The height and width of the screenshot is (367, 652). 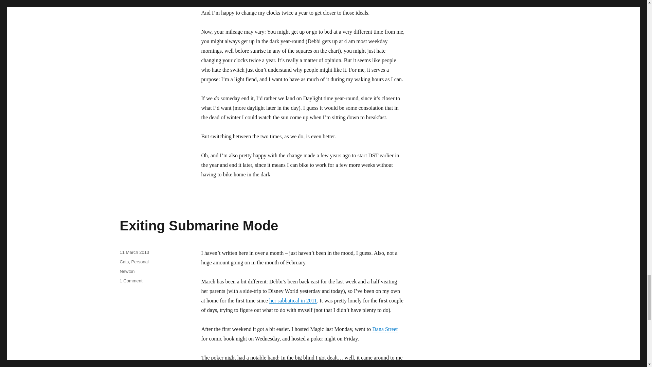 What do you see at coordinates (134, 252) in the screenshot?
I see `Cats` at bounding box center [134, 252].